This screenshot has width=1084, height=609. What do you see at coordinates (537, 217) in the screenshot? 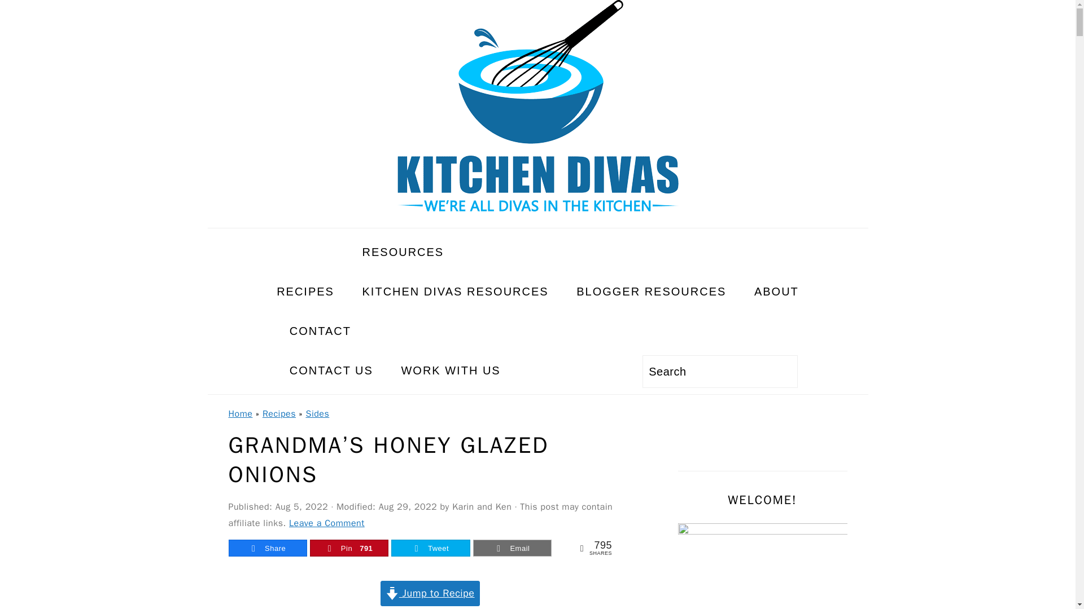
I see `Kitchen Divas` at bounding box center [537, 217].